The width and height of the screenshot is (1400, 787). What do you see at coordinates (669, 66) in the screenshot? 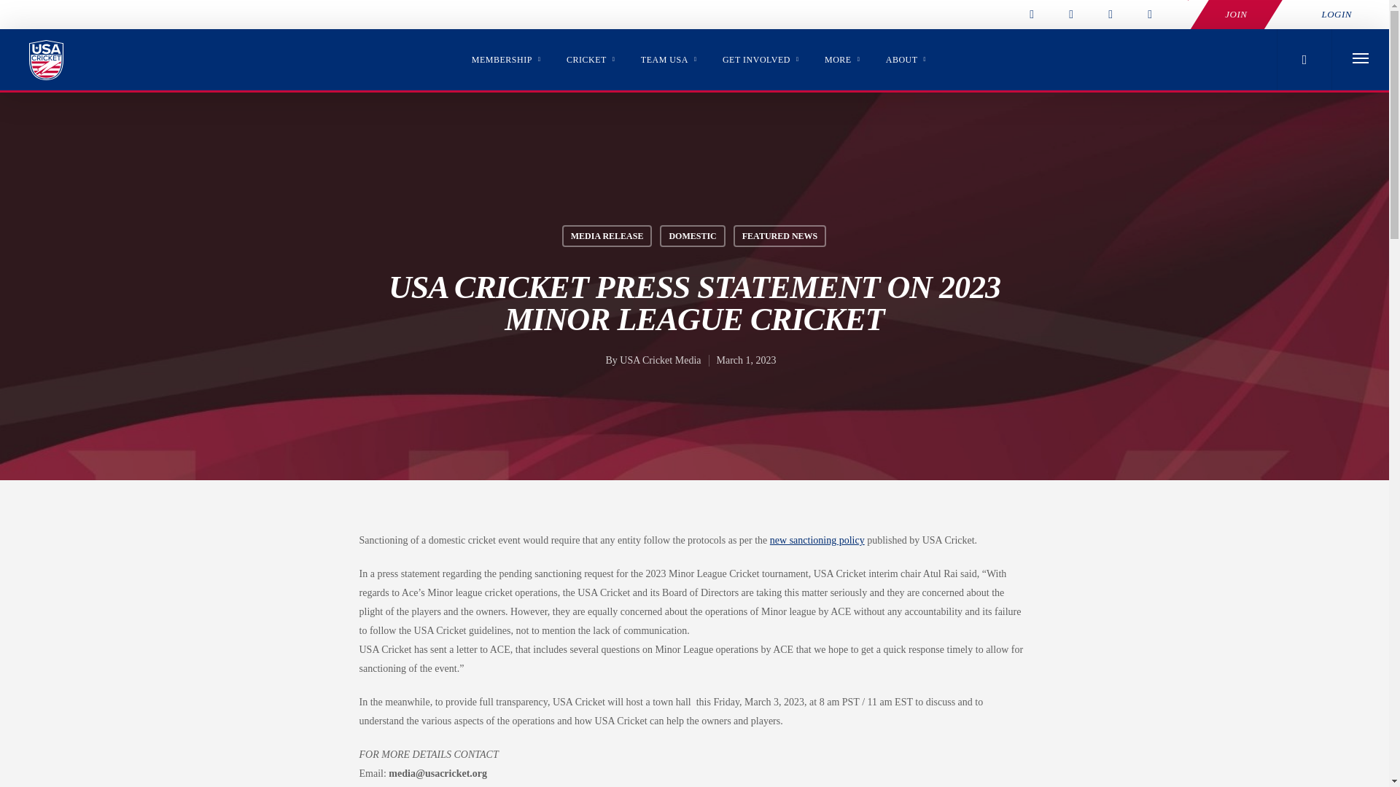
I see `TEAM USA` at bounding box center [669, 66].